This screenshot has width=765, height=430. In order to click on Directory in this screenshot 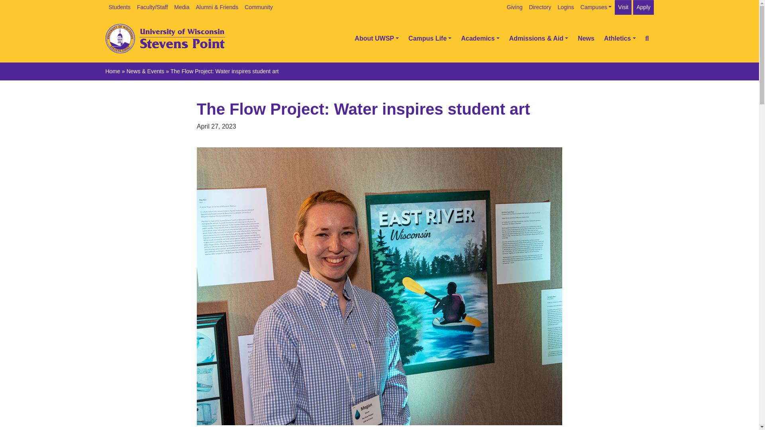, I will do `click(540, 7)`.